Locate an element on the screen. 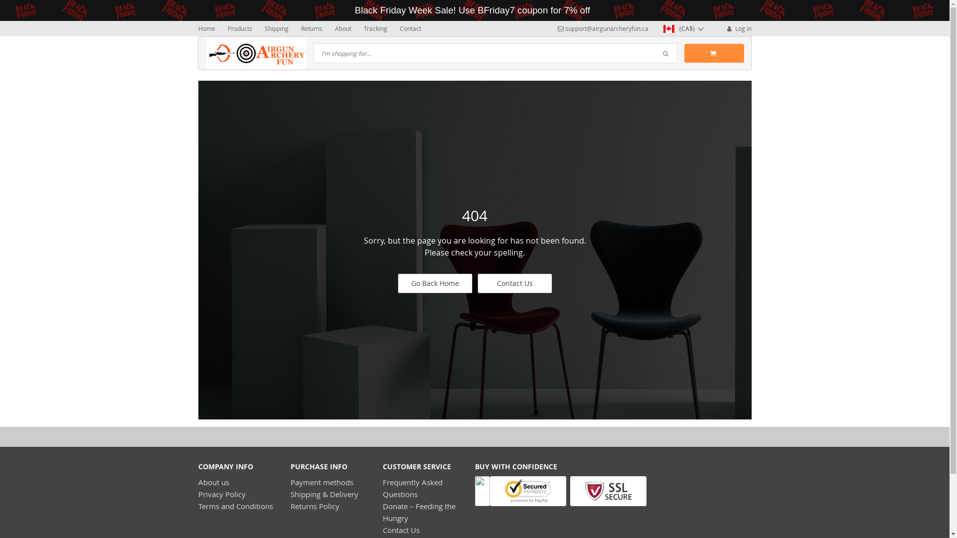 This screenshot has width=957, height=538. About us is located at coordinates (214, 482).